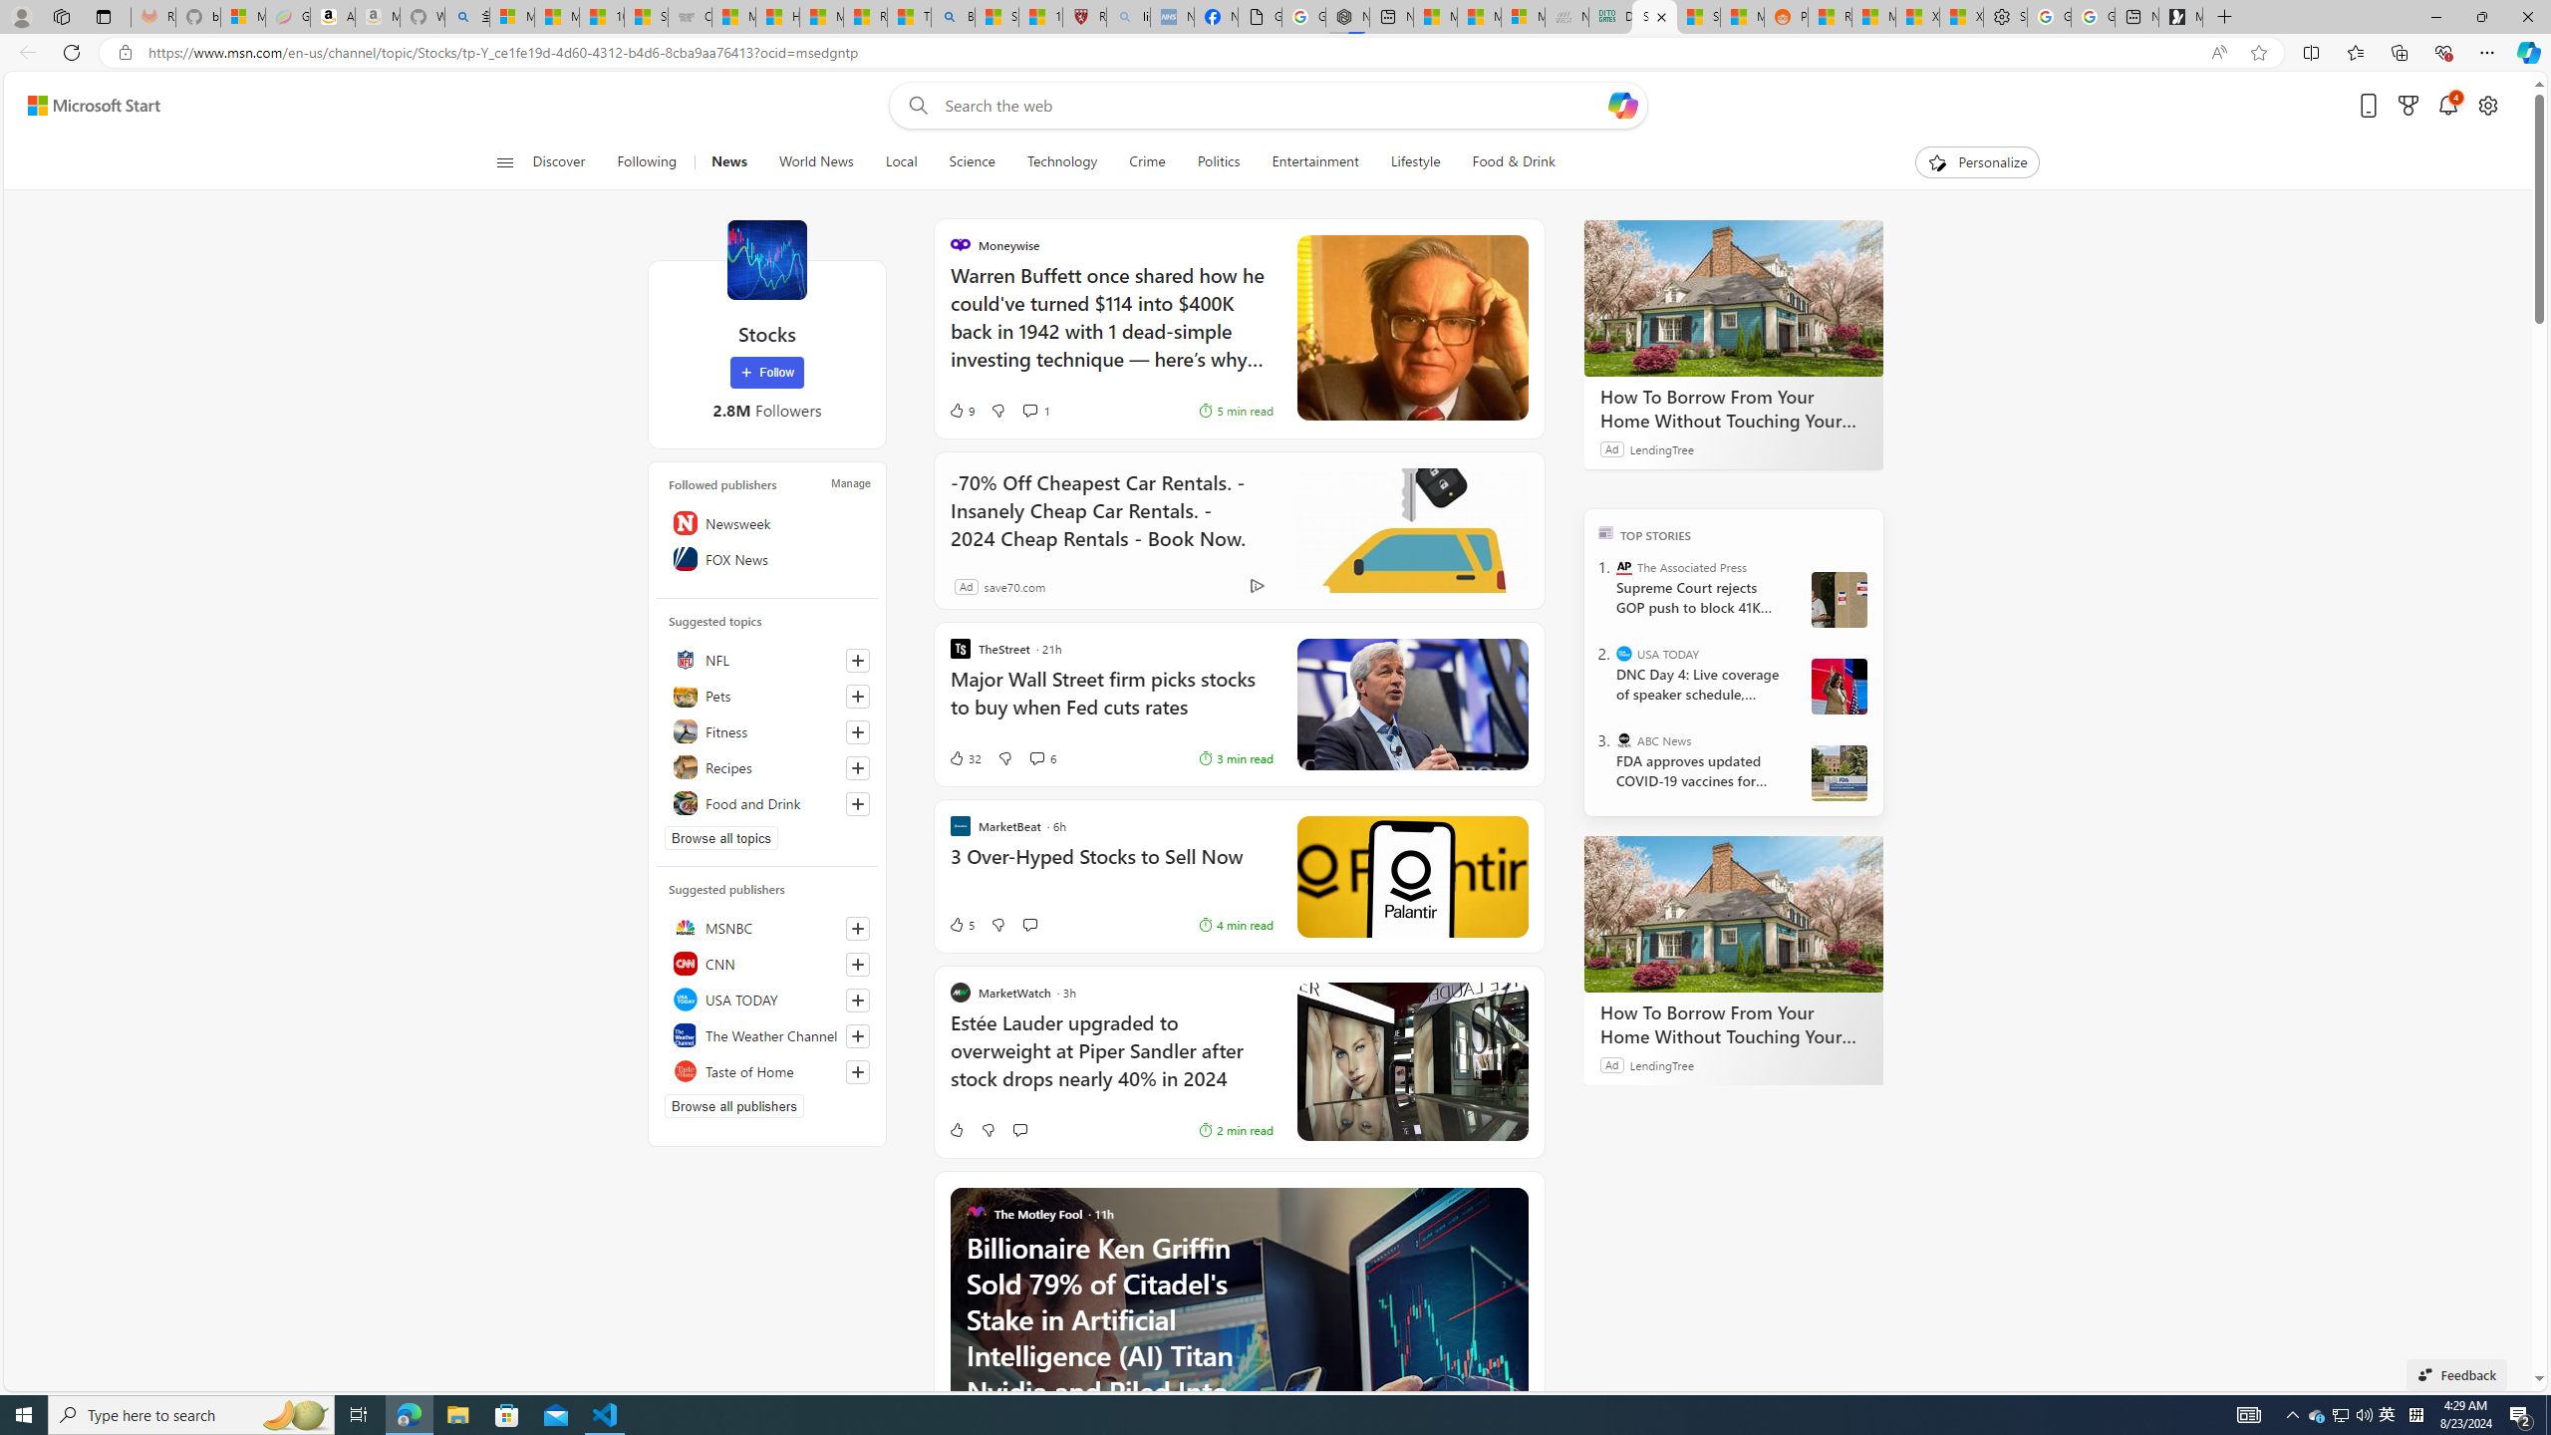 The height and width of the screenshot is (1435, 2551). Describe the element at coordinates (972, 162) in the screenshot. I see `Science` at that location.